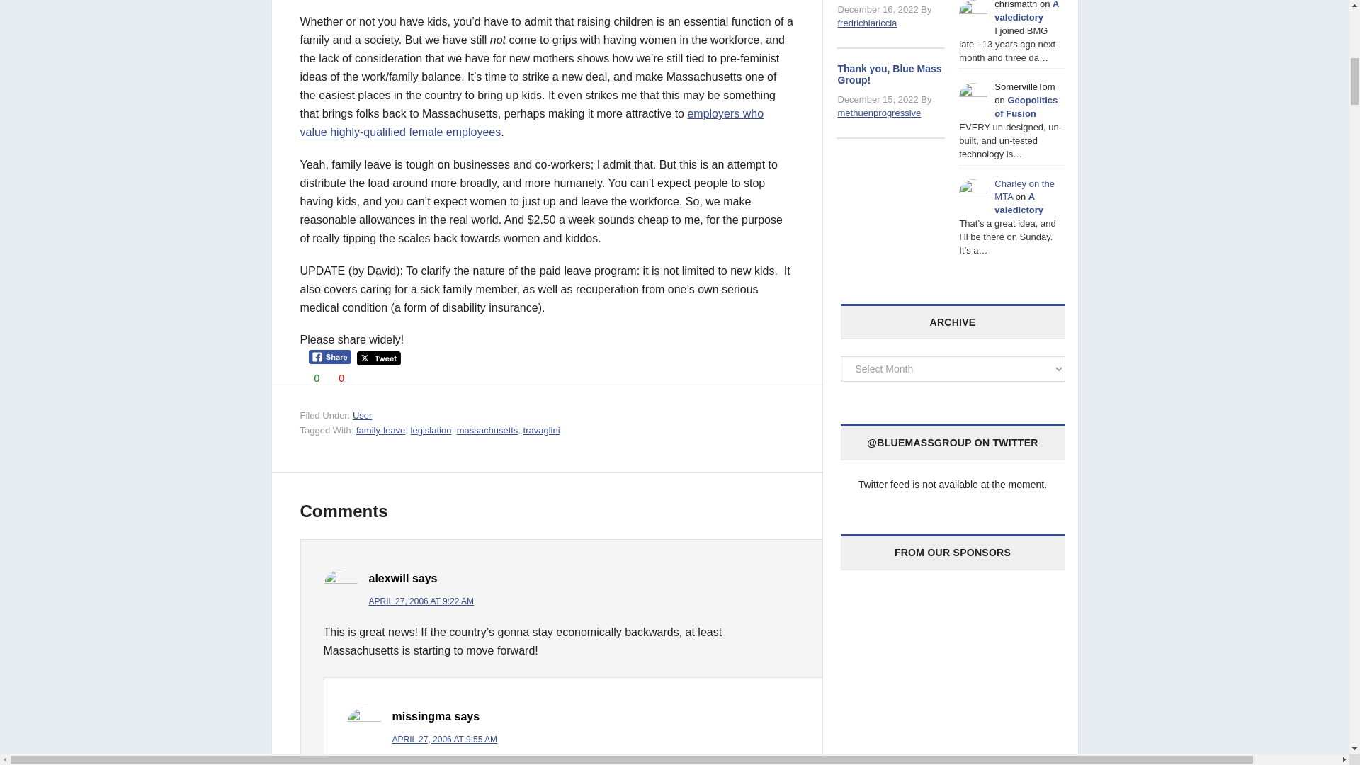 The height and width of the screenshot is (765, 1360). I want to click on employers who value highly-qualified female employees, so click(533, 123).